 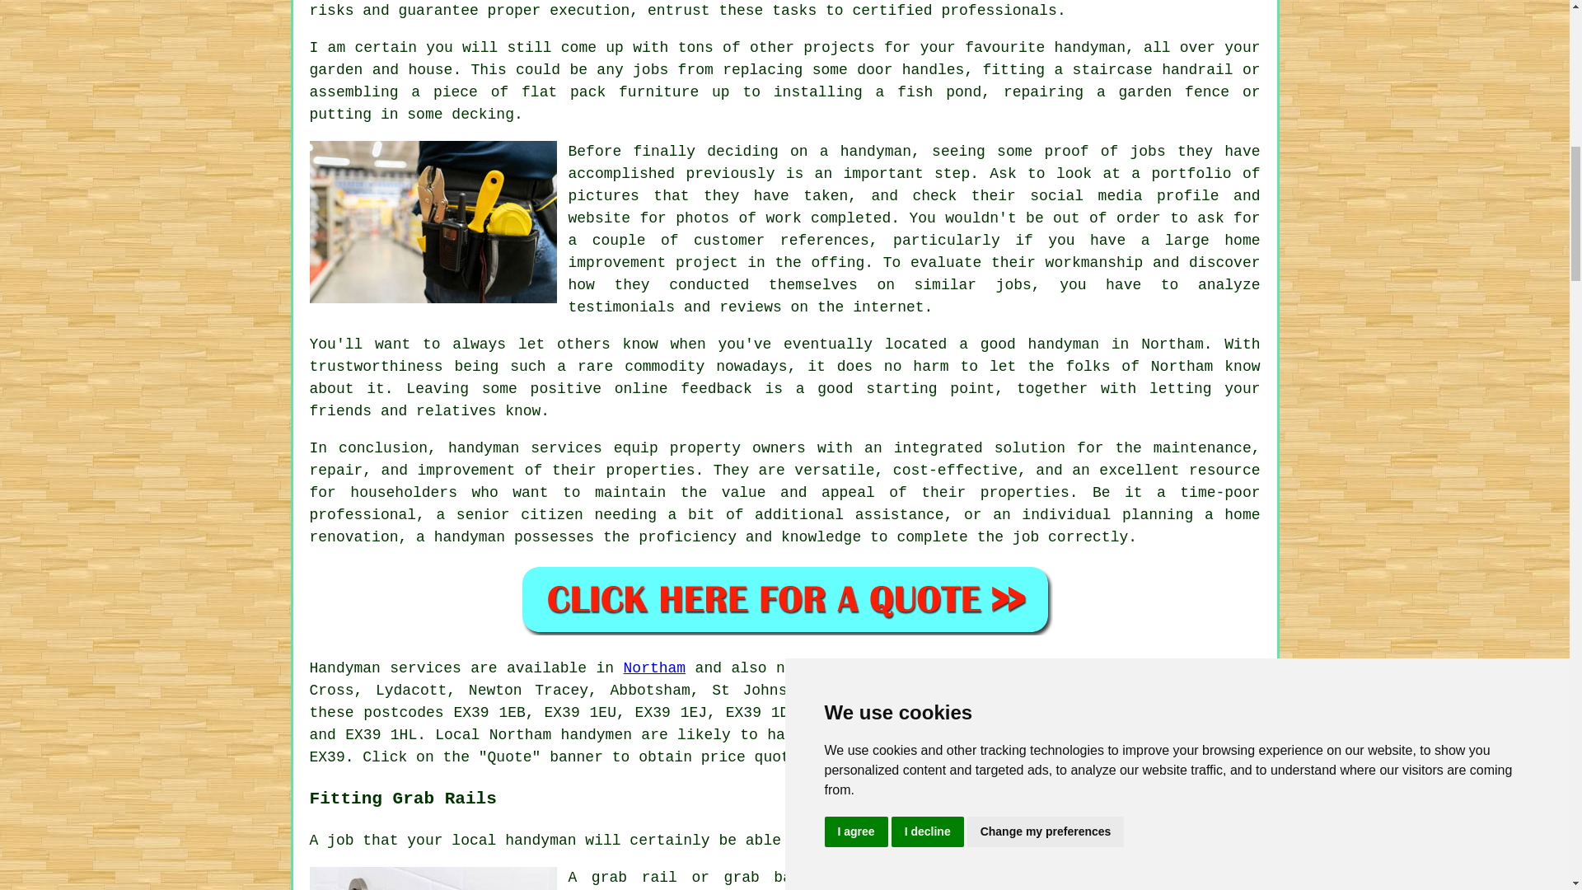 What do you see at coordinates (887, 756) in the screenshot?
I see `handyman` at bounding box center [887, 756].